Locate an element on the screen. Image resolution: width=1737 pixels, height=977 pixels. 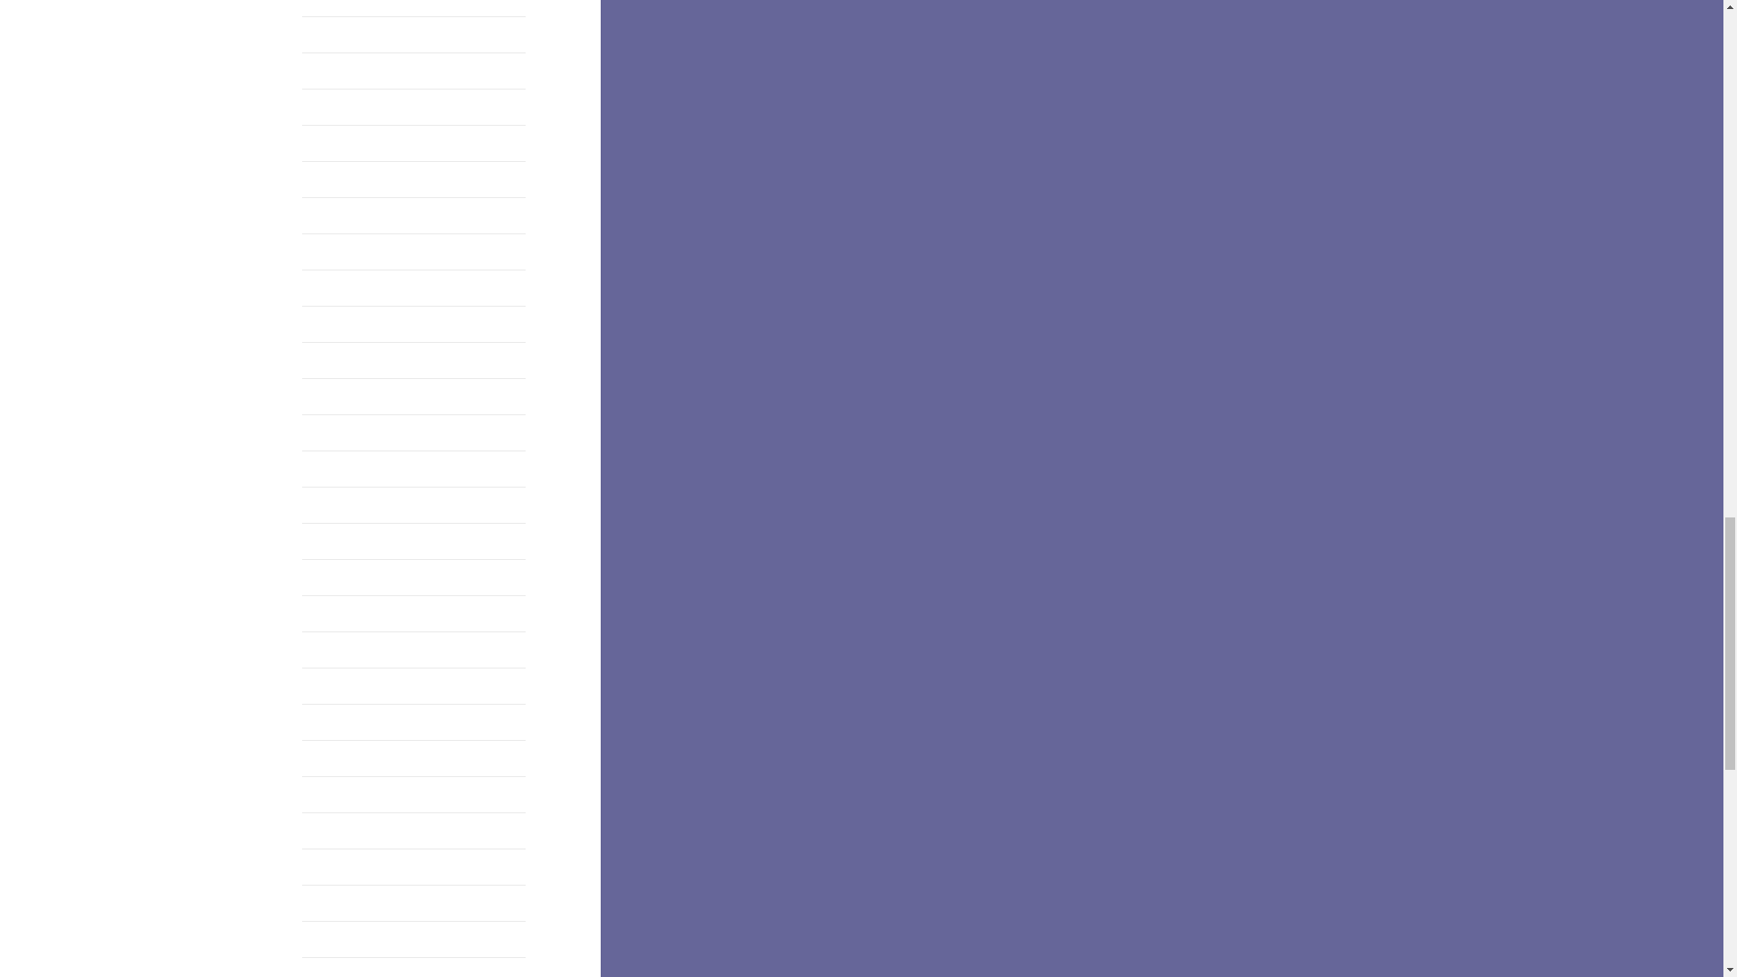
February 2016 is located at coordinates (349, 577).